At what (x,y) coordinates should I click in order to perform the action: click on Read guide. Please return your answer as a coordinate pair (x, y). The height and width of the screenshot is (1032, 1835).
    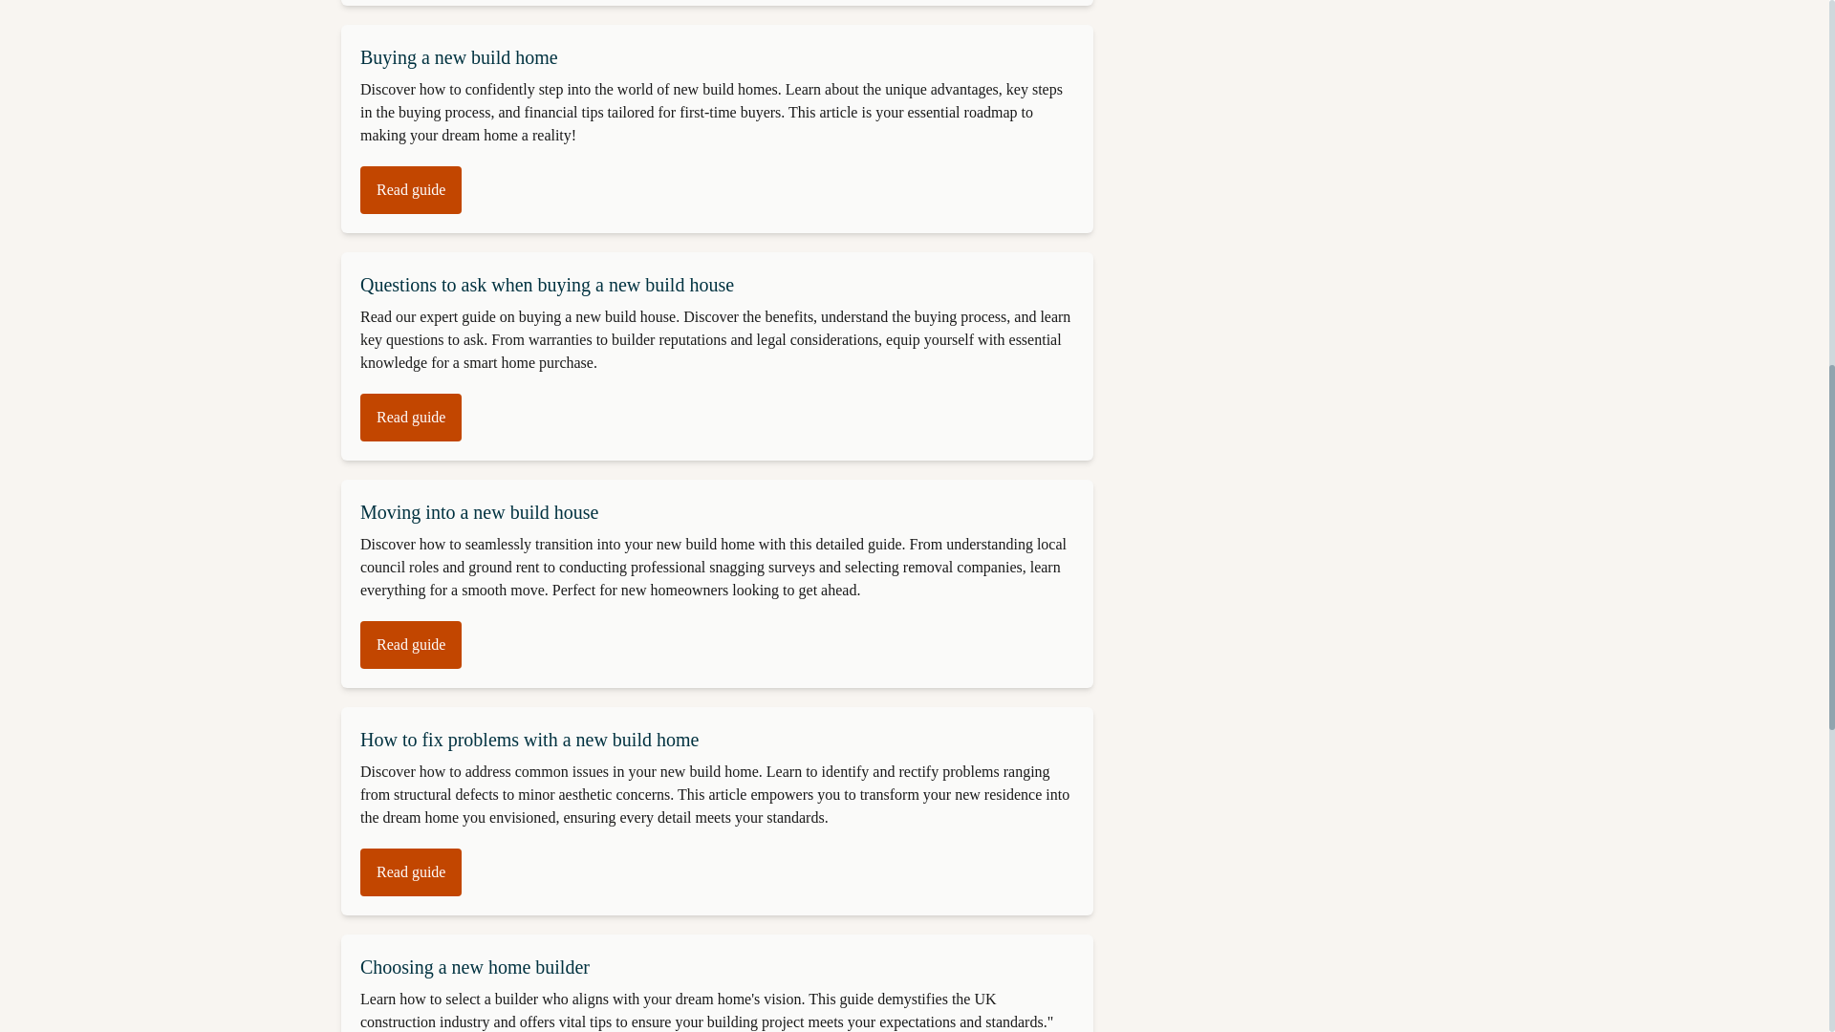
    Looking at the image, I should click on (411, 189).